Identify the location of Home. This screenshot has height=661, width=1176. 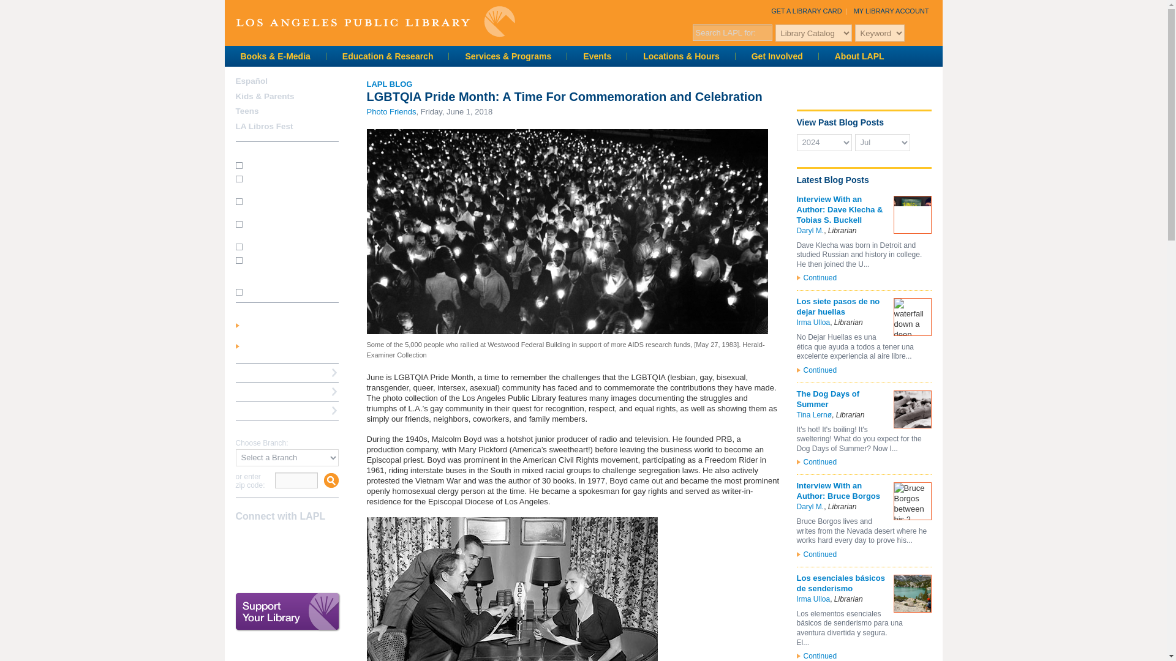
(375, 21).